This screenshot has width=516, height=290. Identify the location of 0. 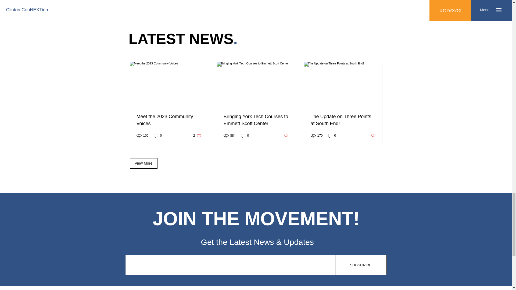
(245, 136).